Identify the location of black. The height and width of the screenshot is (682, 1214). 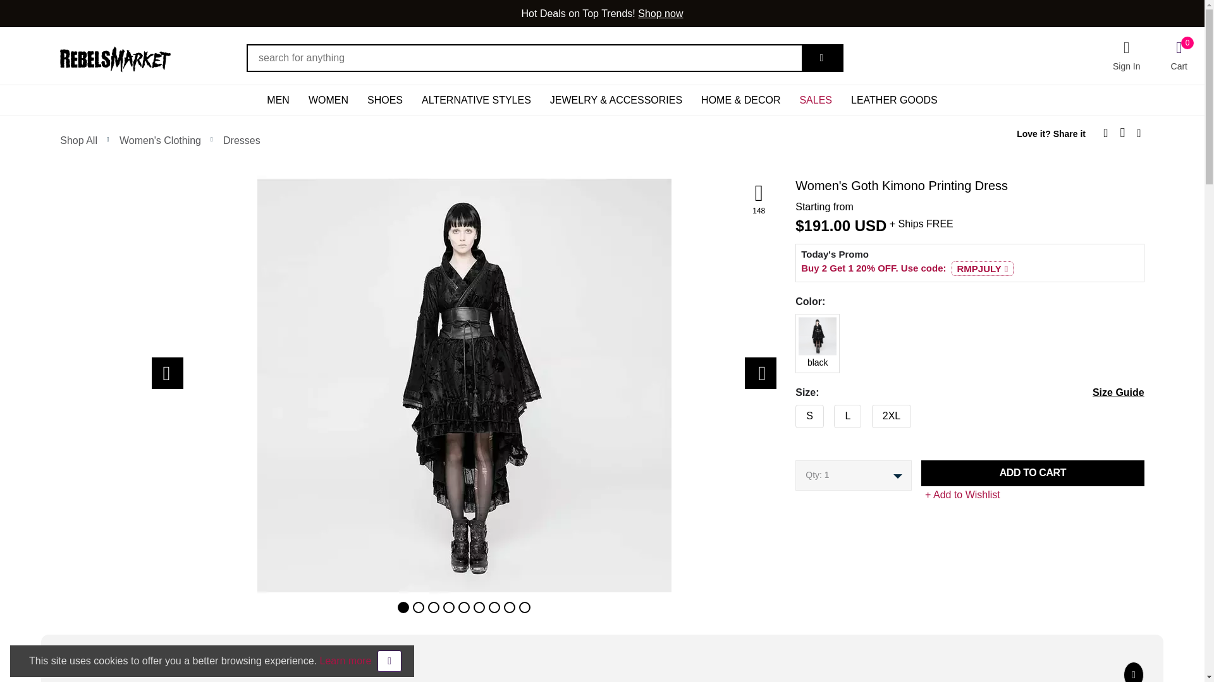
(792, 322).